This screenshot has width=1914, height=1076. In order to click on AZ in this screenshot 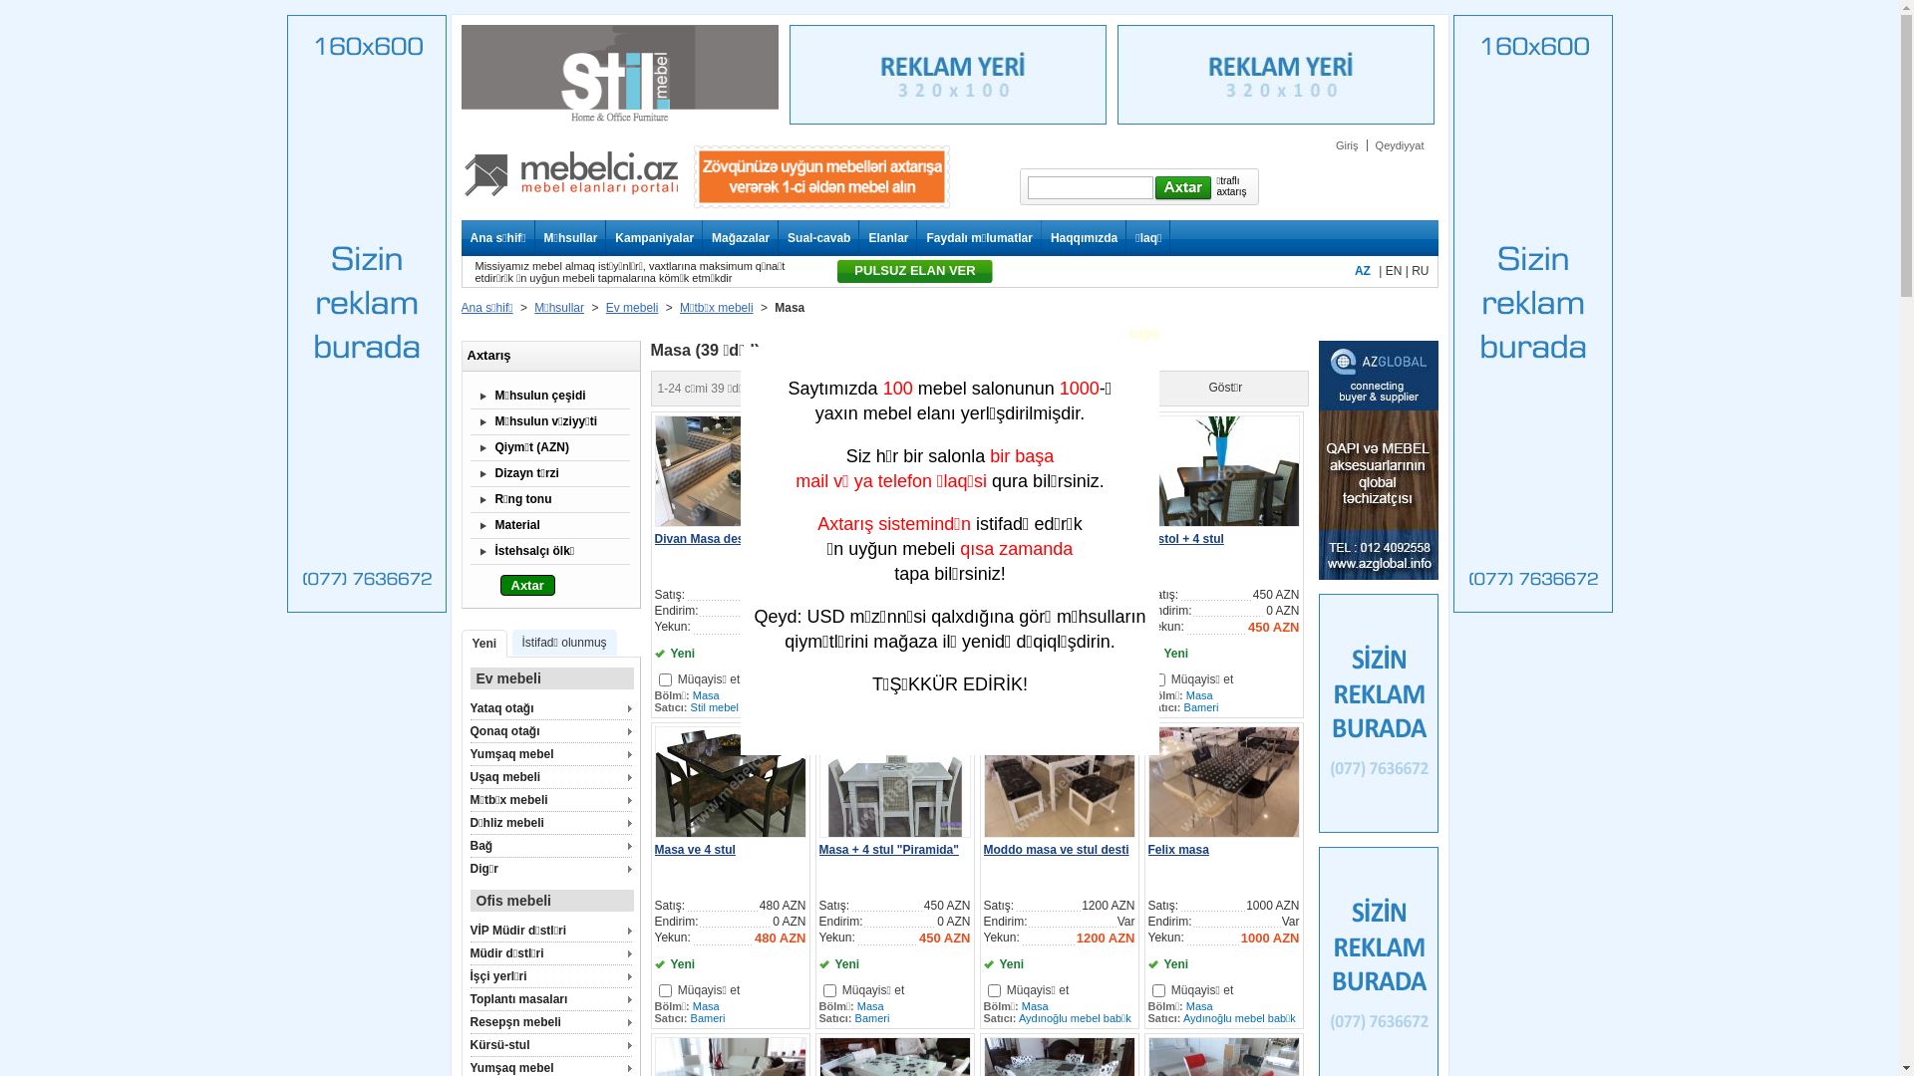, I will do `click(1363, 271)`.